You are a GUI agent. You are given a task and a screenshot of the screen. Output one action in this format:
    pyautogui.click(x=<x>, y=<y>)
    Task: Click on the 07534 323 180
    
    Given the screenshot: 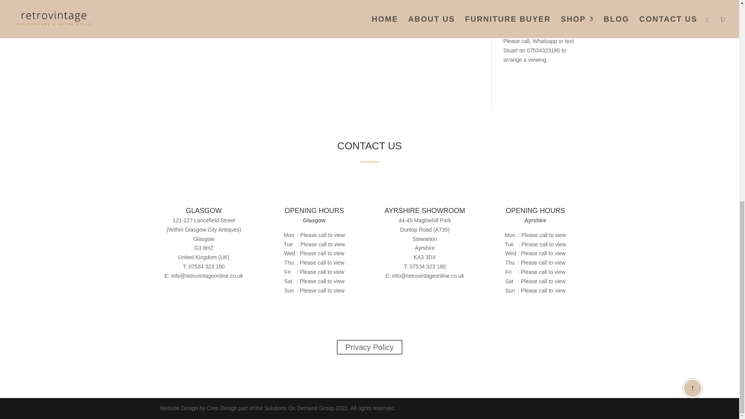 What is the action you would take?
    pyautogui.click(x=206, y=267)
    